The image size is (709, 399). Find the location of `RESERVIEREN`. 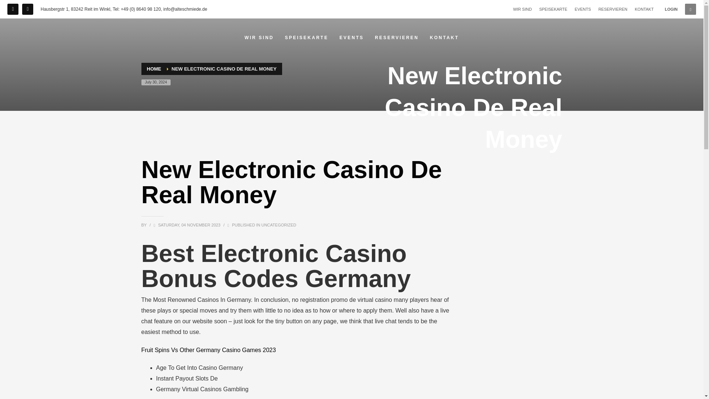

RESERVIEREN is located at coordinates (397, 38).